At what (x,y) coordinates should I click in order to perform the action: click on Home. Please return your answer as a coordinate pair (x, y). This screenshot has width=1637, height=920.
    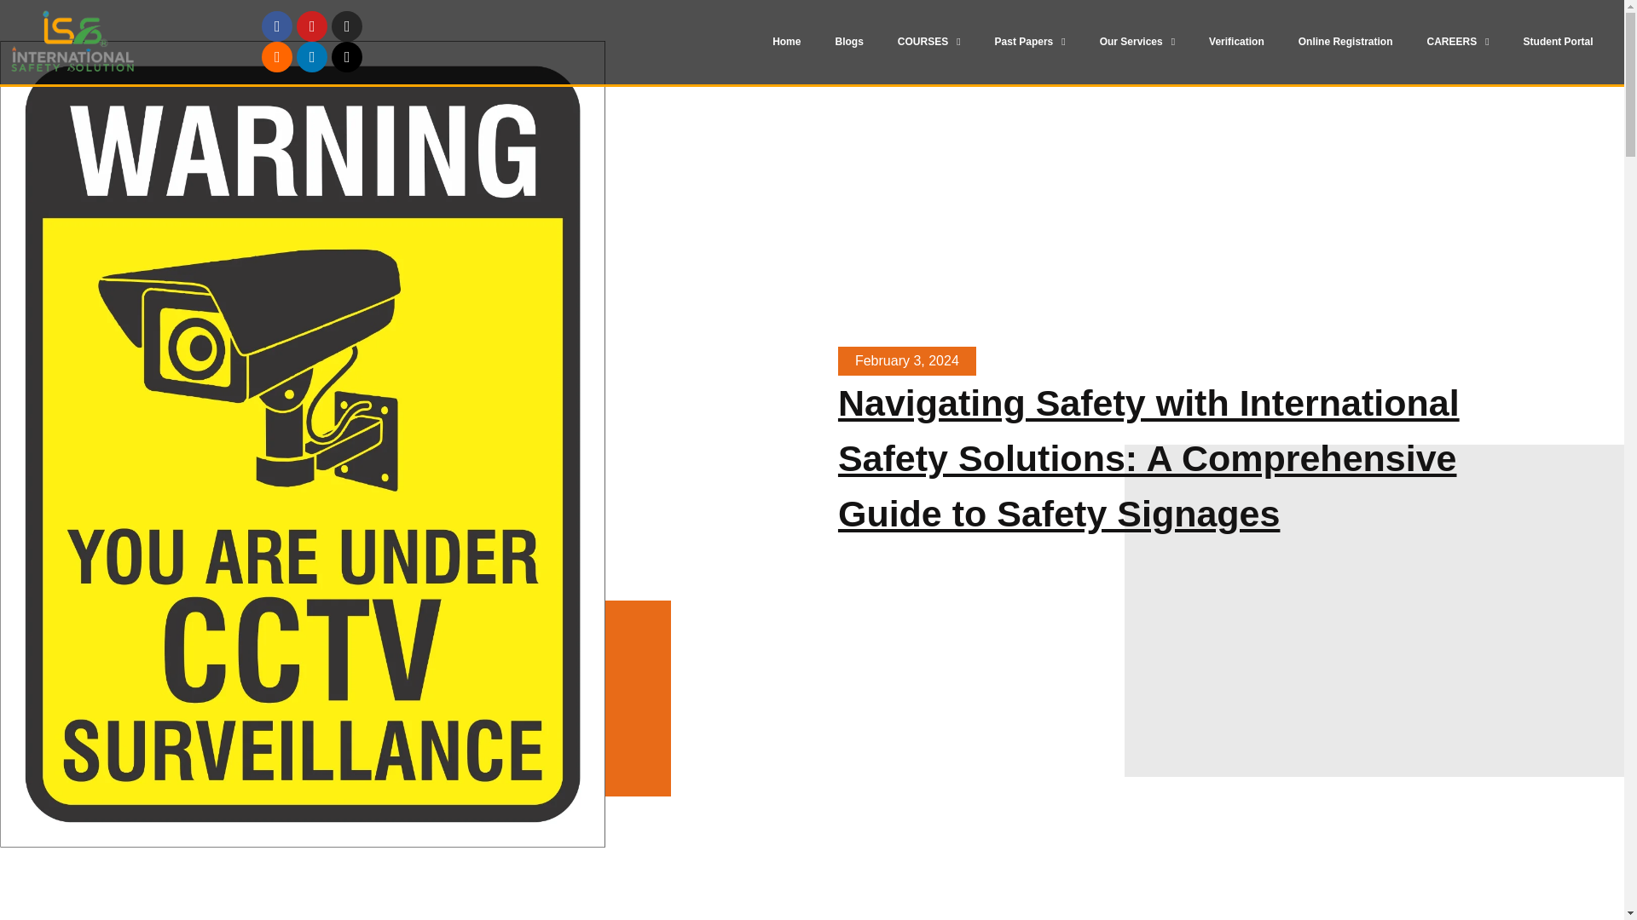
    Looking at the image, I should click on (786, 41).